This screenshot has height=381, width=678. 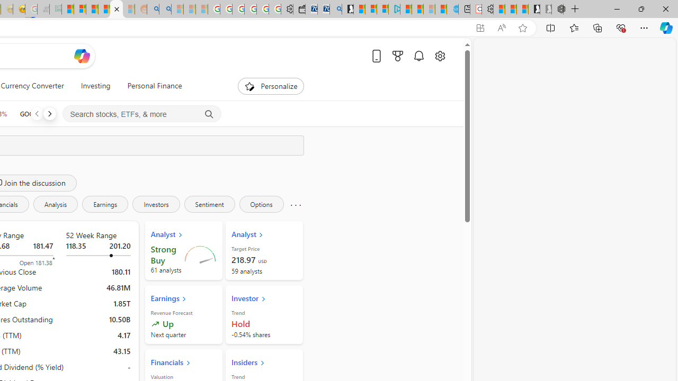 I want to click on Options, so click(x=261, y=204).